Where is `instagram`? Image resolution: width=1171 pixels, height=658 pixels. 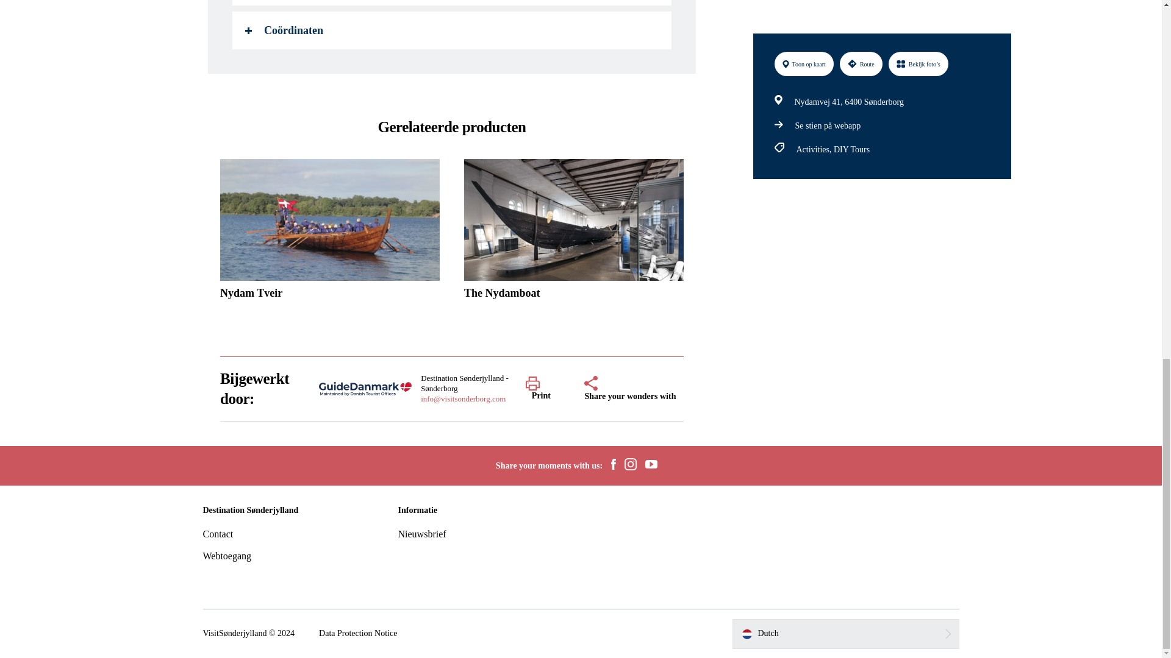
instagram is located at coordinates (631, 465).